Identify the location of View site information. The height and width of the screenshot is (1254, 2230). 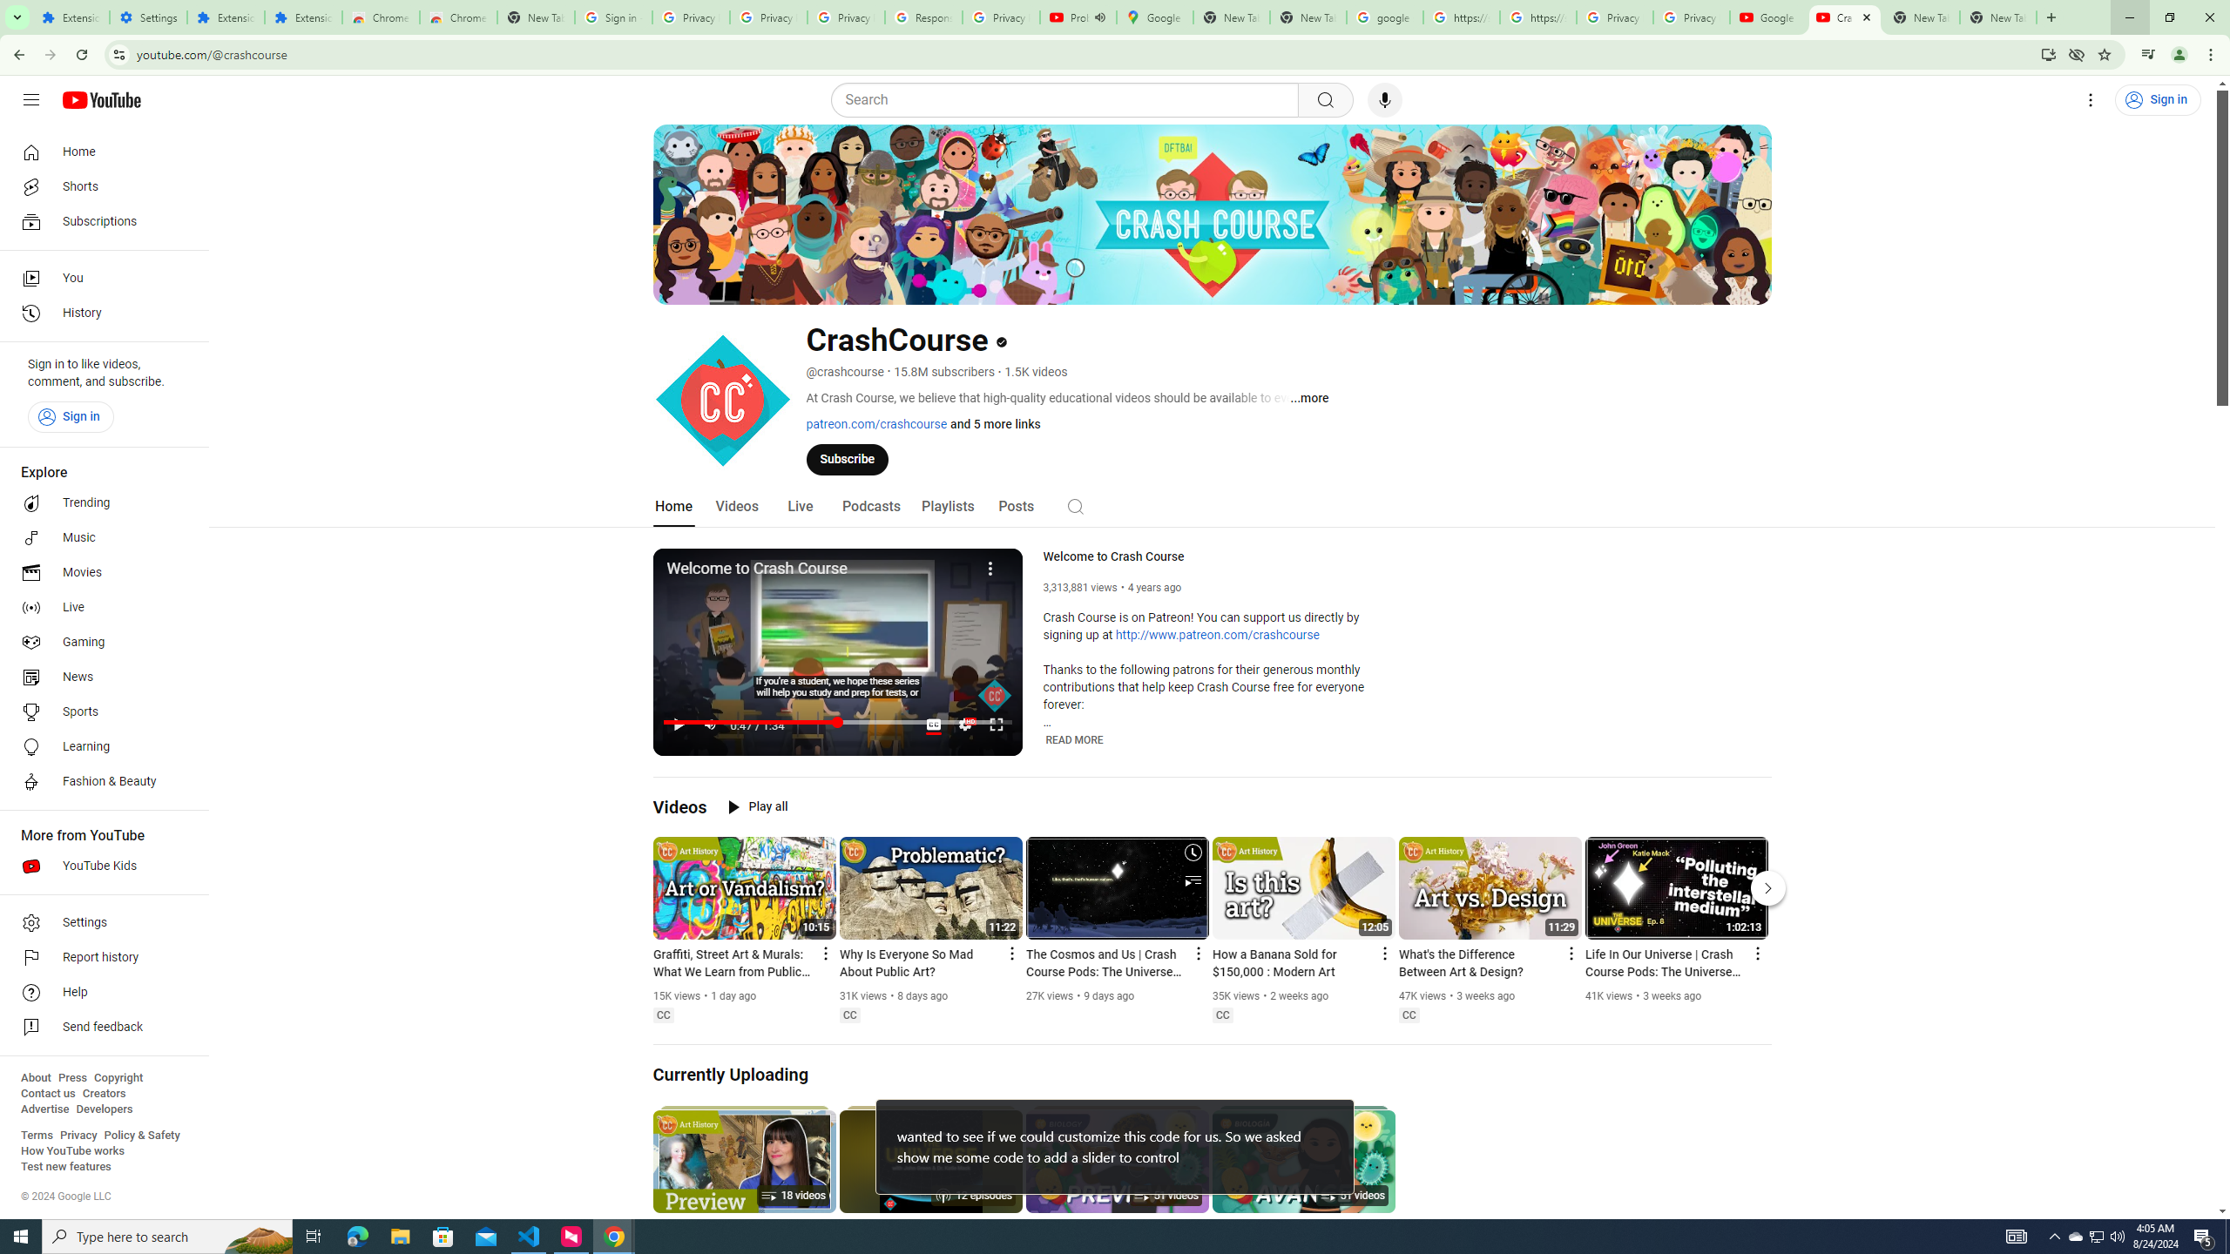
(118, 54).